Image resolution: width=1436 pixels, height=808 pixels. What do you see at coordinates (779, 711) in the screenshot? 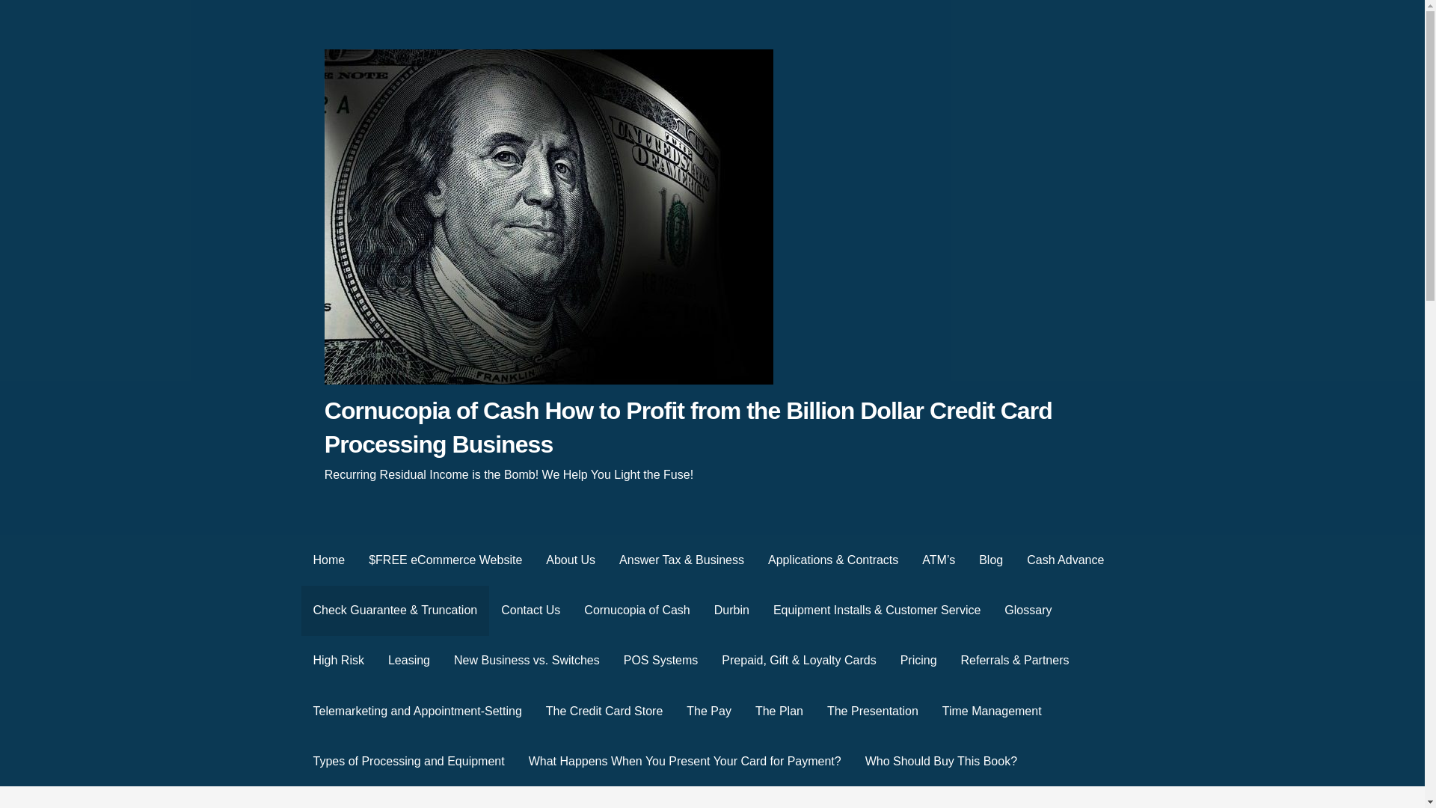
I see `The Plan` at bounding box center [779, 711].